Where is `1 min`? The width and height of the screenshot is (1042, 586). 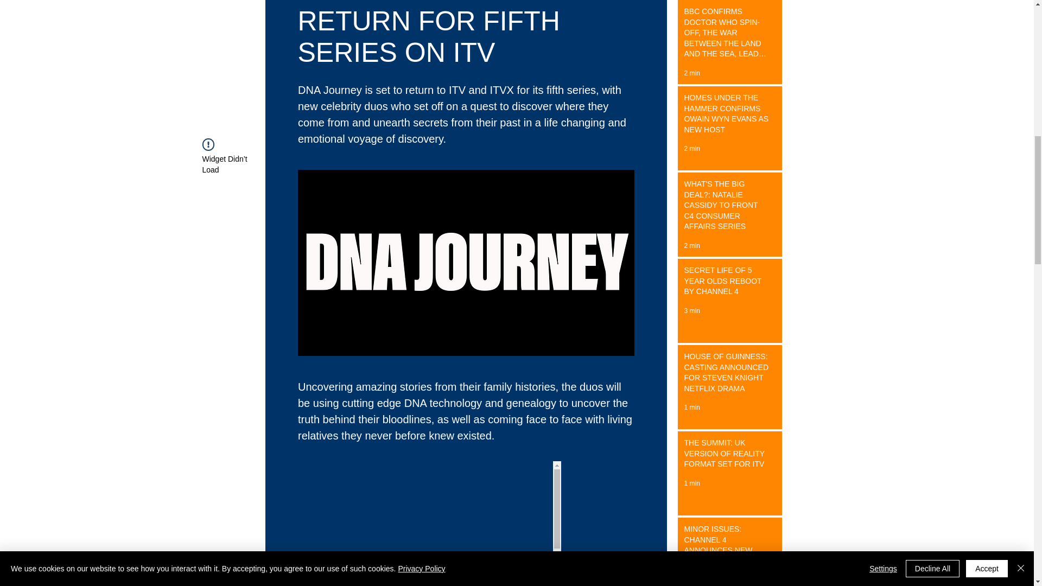 1 min is located at coordinates (691, 407).